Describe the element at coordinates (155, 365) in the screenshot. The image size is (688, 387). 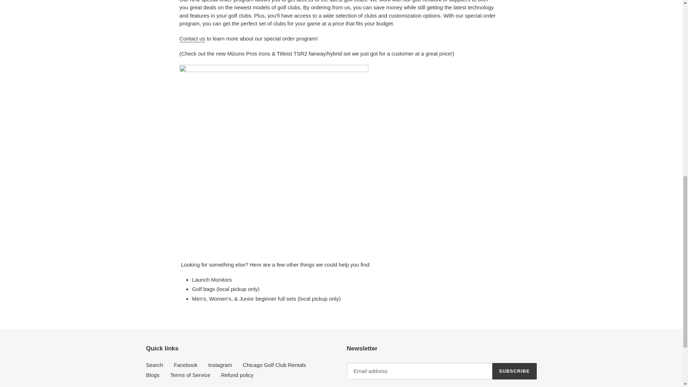
I see `Search` at that location.